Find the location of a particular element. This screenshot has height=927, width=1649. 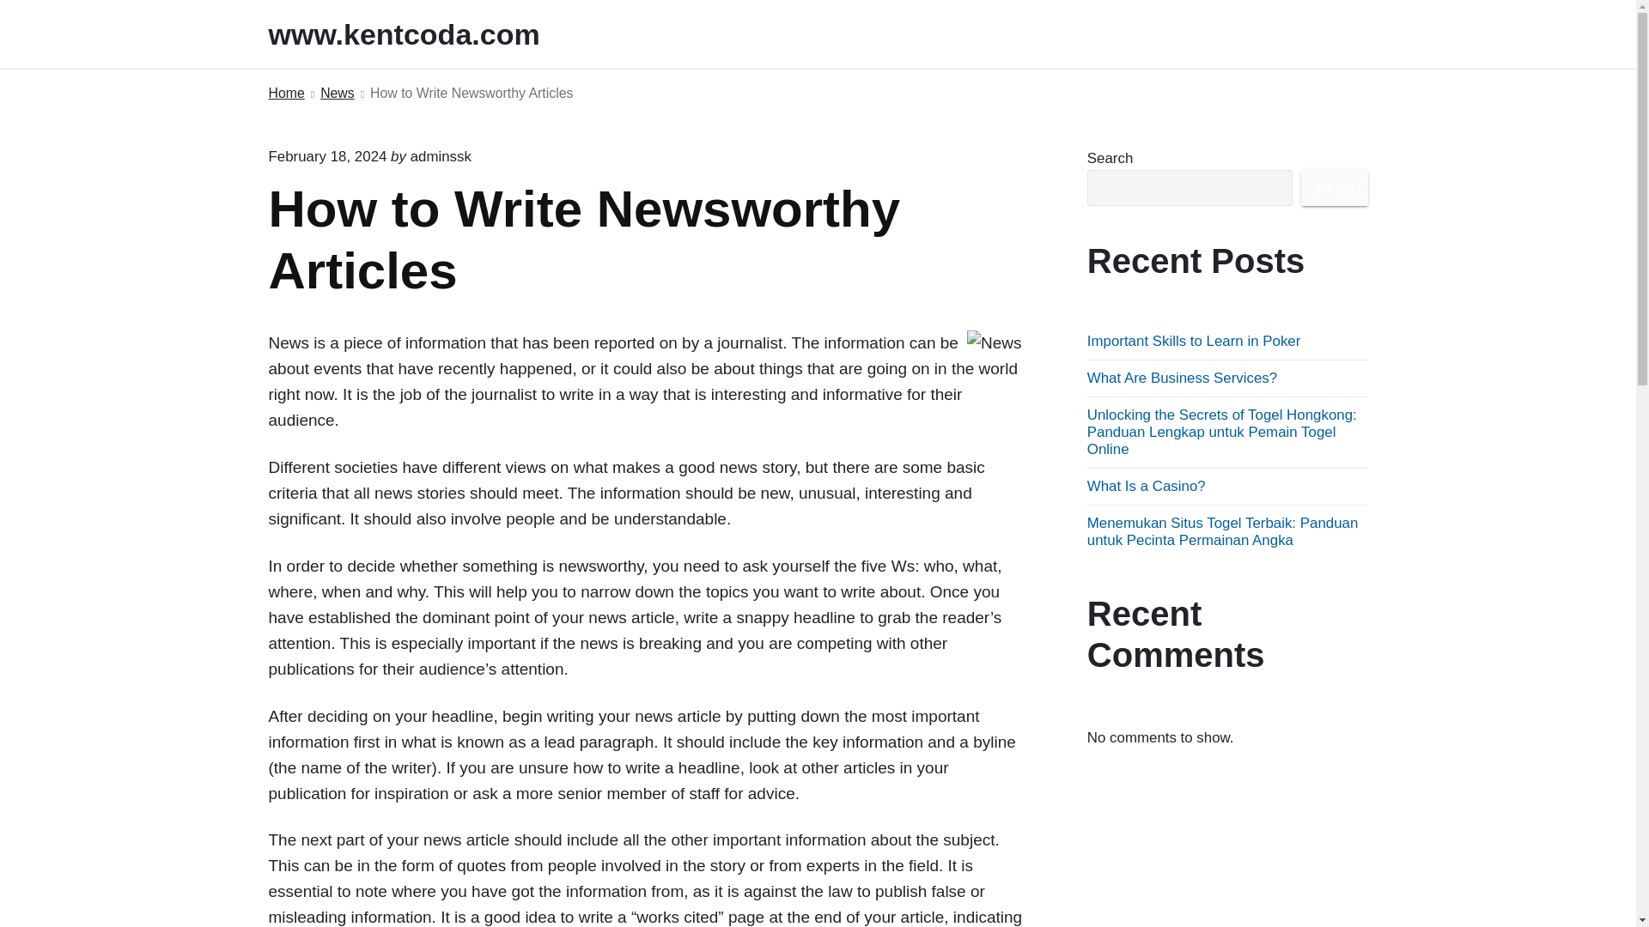

News is located at coordinates (337, 94).